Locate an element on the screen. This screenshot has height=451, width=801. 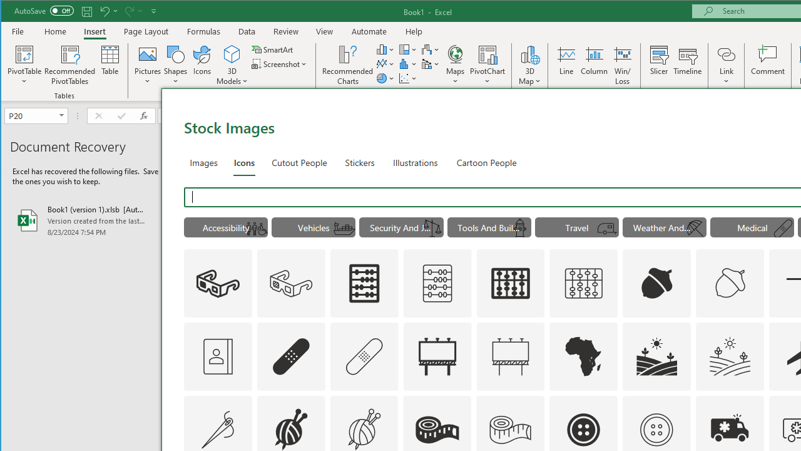
AutomationID: Icons_Agriculture is located at coordinates (656, 356).